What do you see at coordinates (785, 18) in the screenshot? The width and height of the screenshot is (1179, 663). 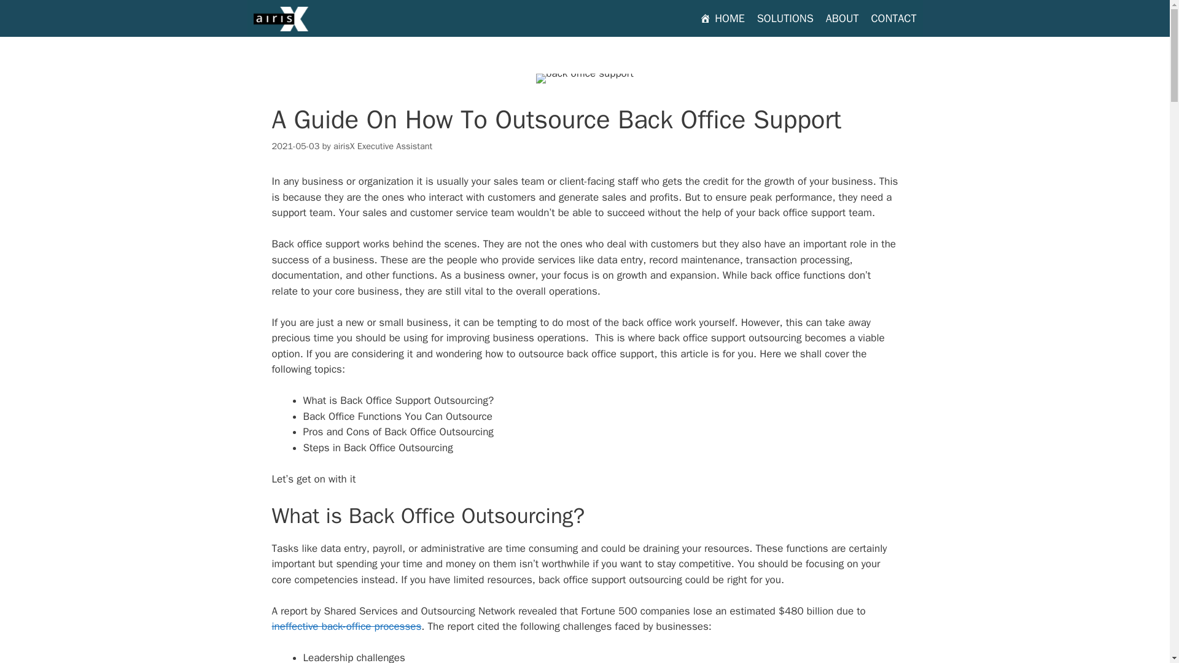 I see `SOLUTIONS` at bounding box center [785, 18].